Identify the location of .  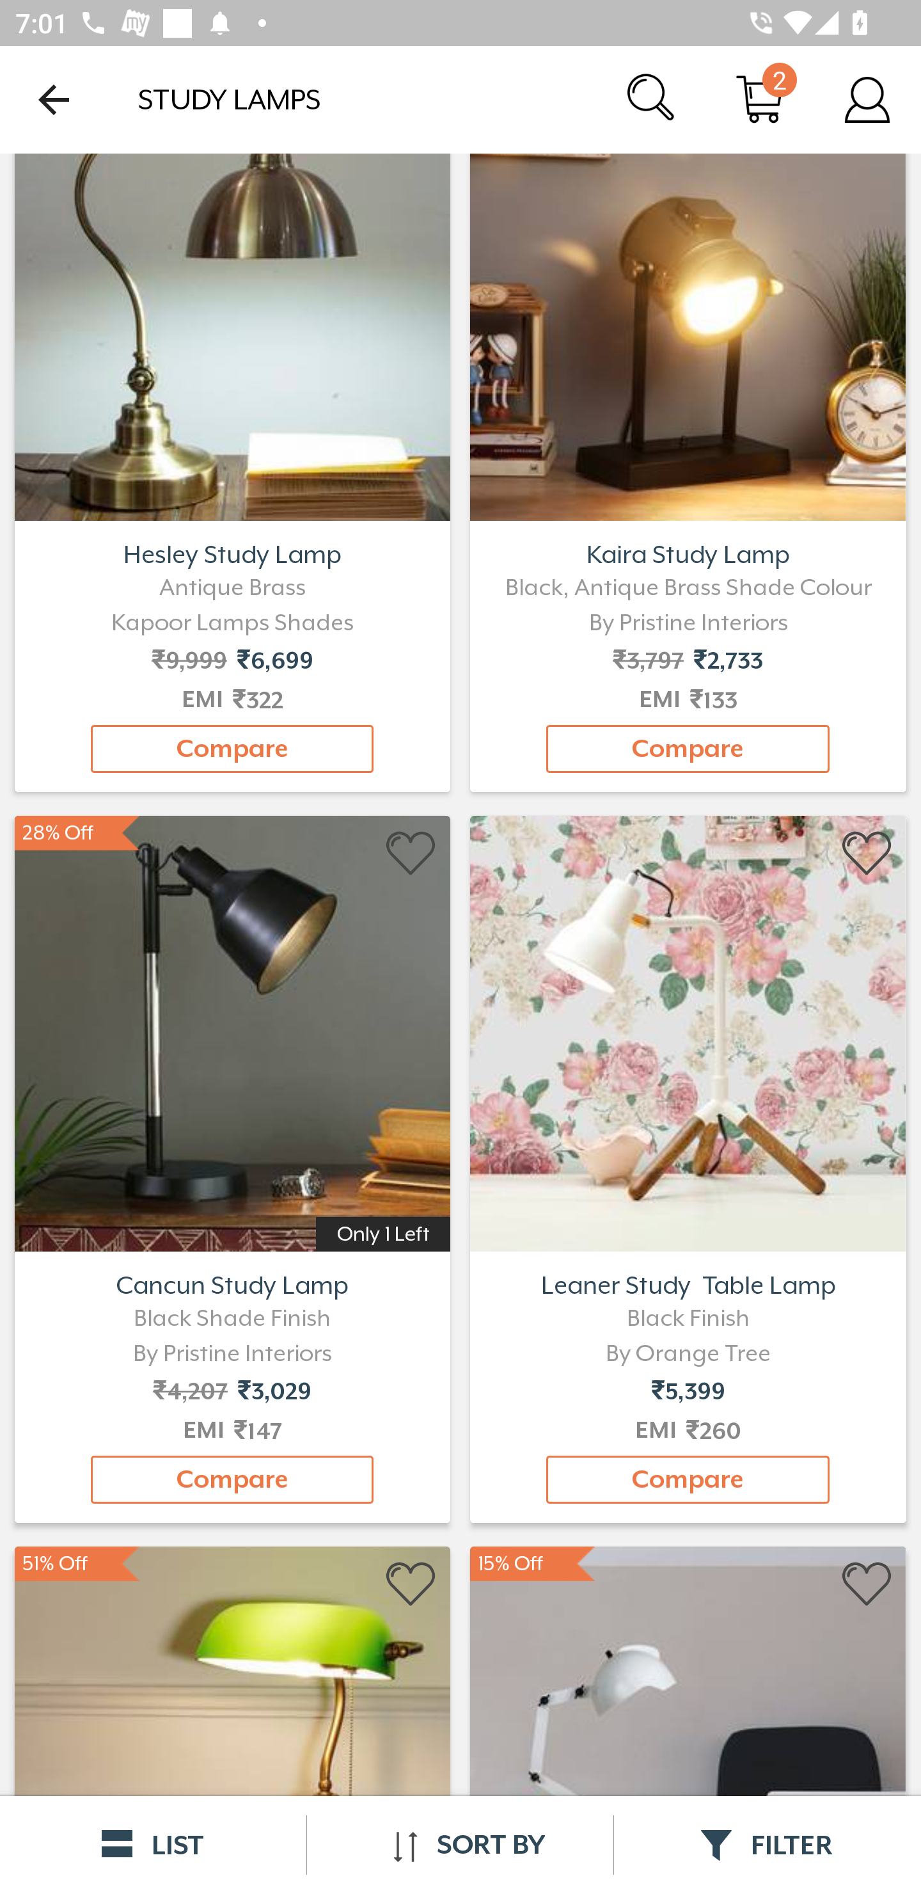
(412, 1585).